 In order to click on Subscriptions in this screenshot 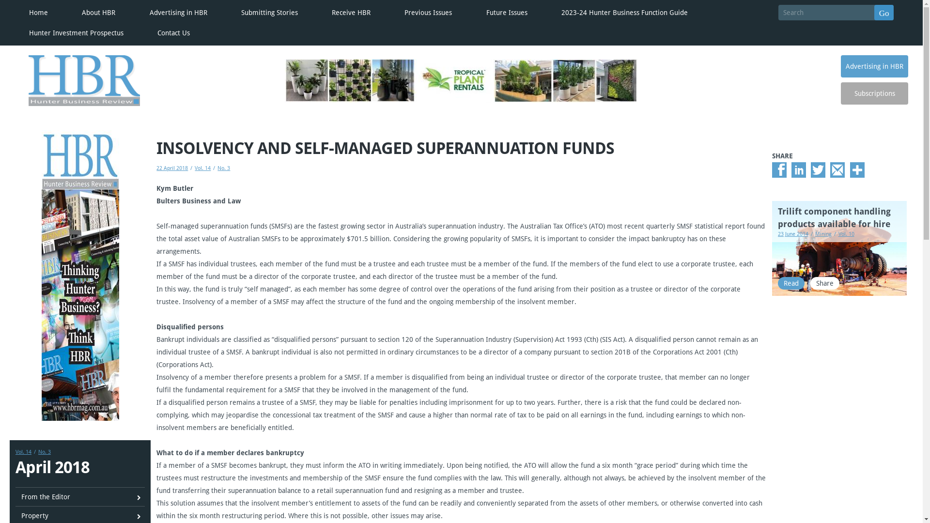, I will do `click(875, 93)`.